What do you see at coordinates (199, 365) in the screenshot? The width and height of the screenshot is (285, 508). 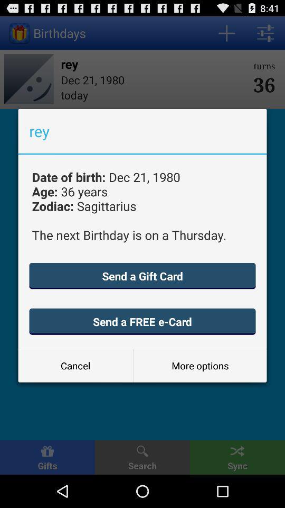 I see `select the icon to the right of the cancel button` at bounding box center [199, 365].